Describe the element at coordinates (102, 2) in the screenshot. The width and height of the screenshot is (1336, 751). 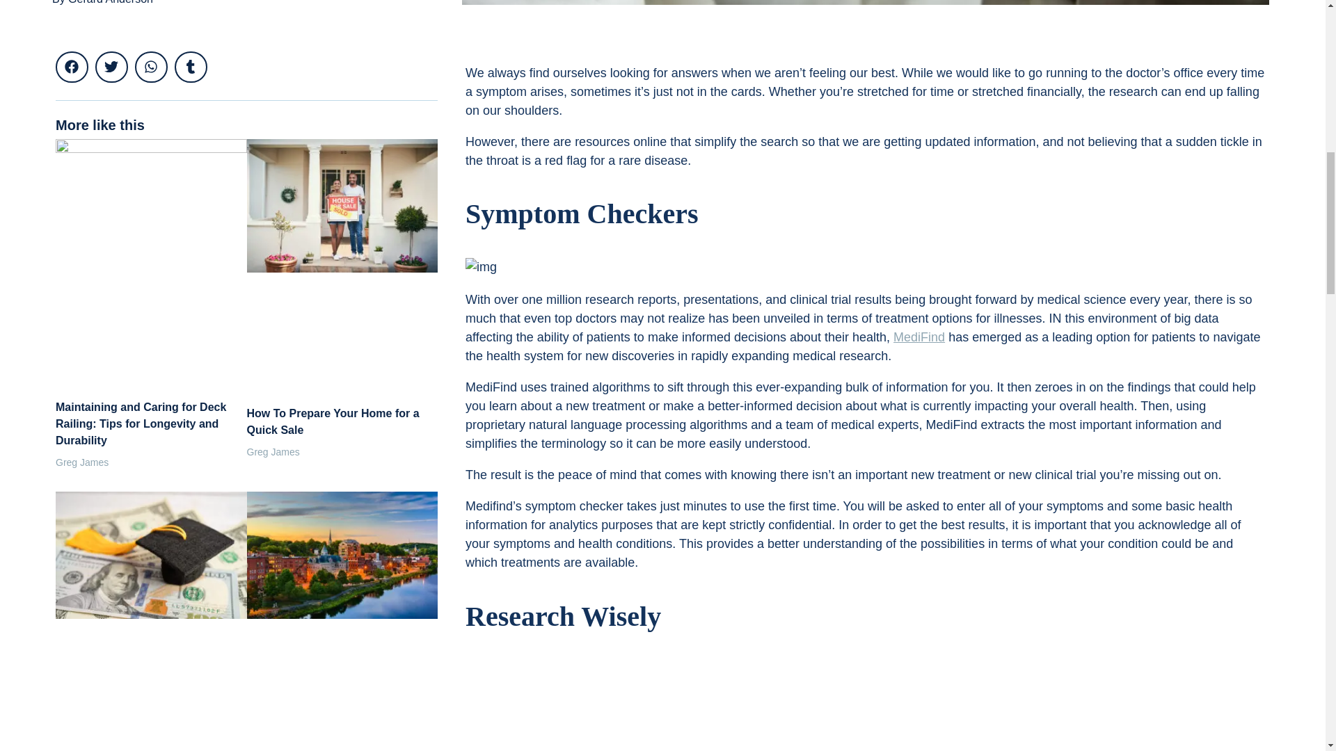
I see `By Gerard Anderson` at that location.